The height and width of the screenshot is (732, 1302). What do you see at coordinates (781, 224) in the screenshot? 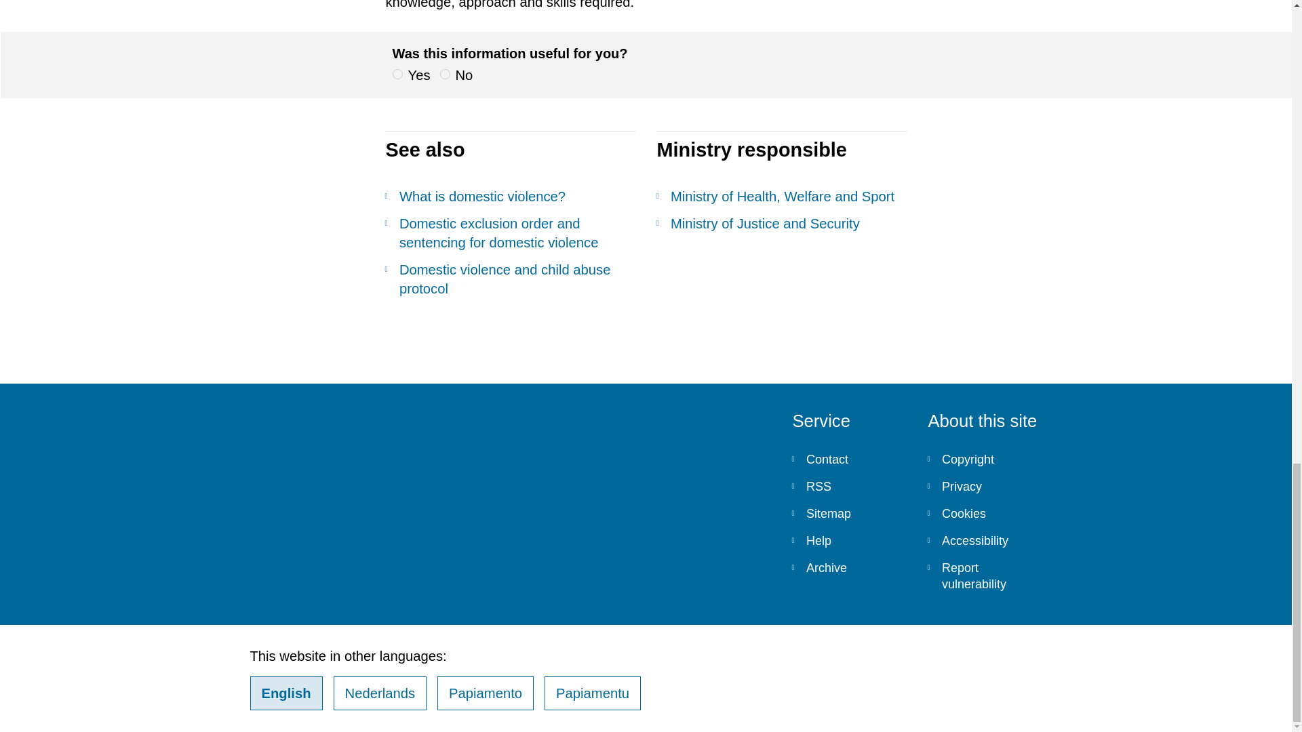
I see `Ministry of Justice and Security` at bounding box center [781, 224].